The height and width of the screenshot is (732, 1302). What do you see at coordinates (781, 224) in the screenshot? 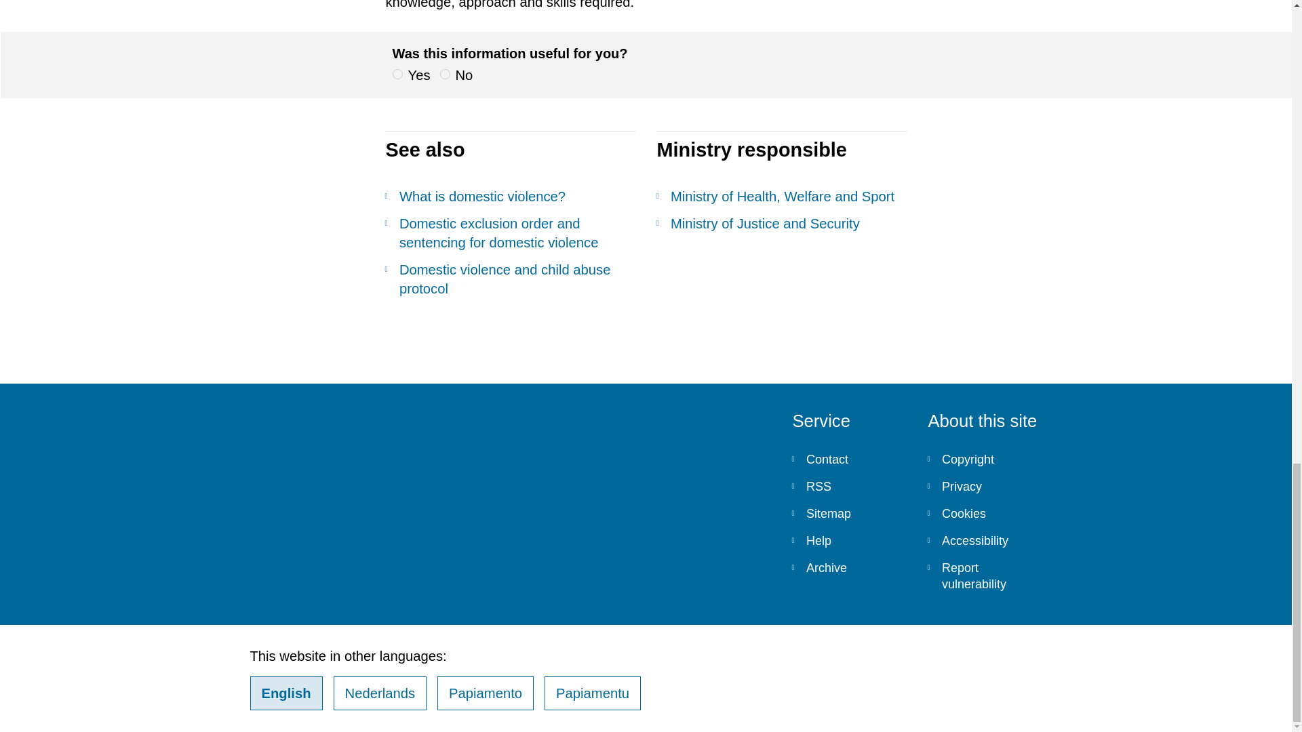
I see `Ministry of Justice and Security` at bounding box center [781, 224].